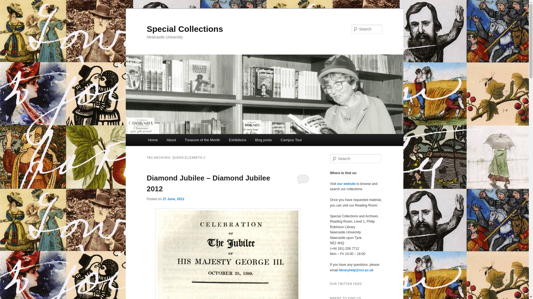 The height and width of the screenshot is (299, 533). What do you see at coordinates (346, 184) in the screenshot?
I see `our website` at bounding box center [346, 184].